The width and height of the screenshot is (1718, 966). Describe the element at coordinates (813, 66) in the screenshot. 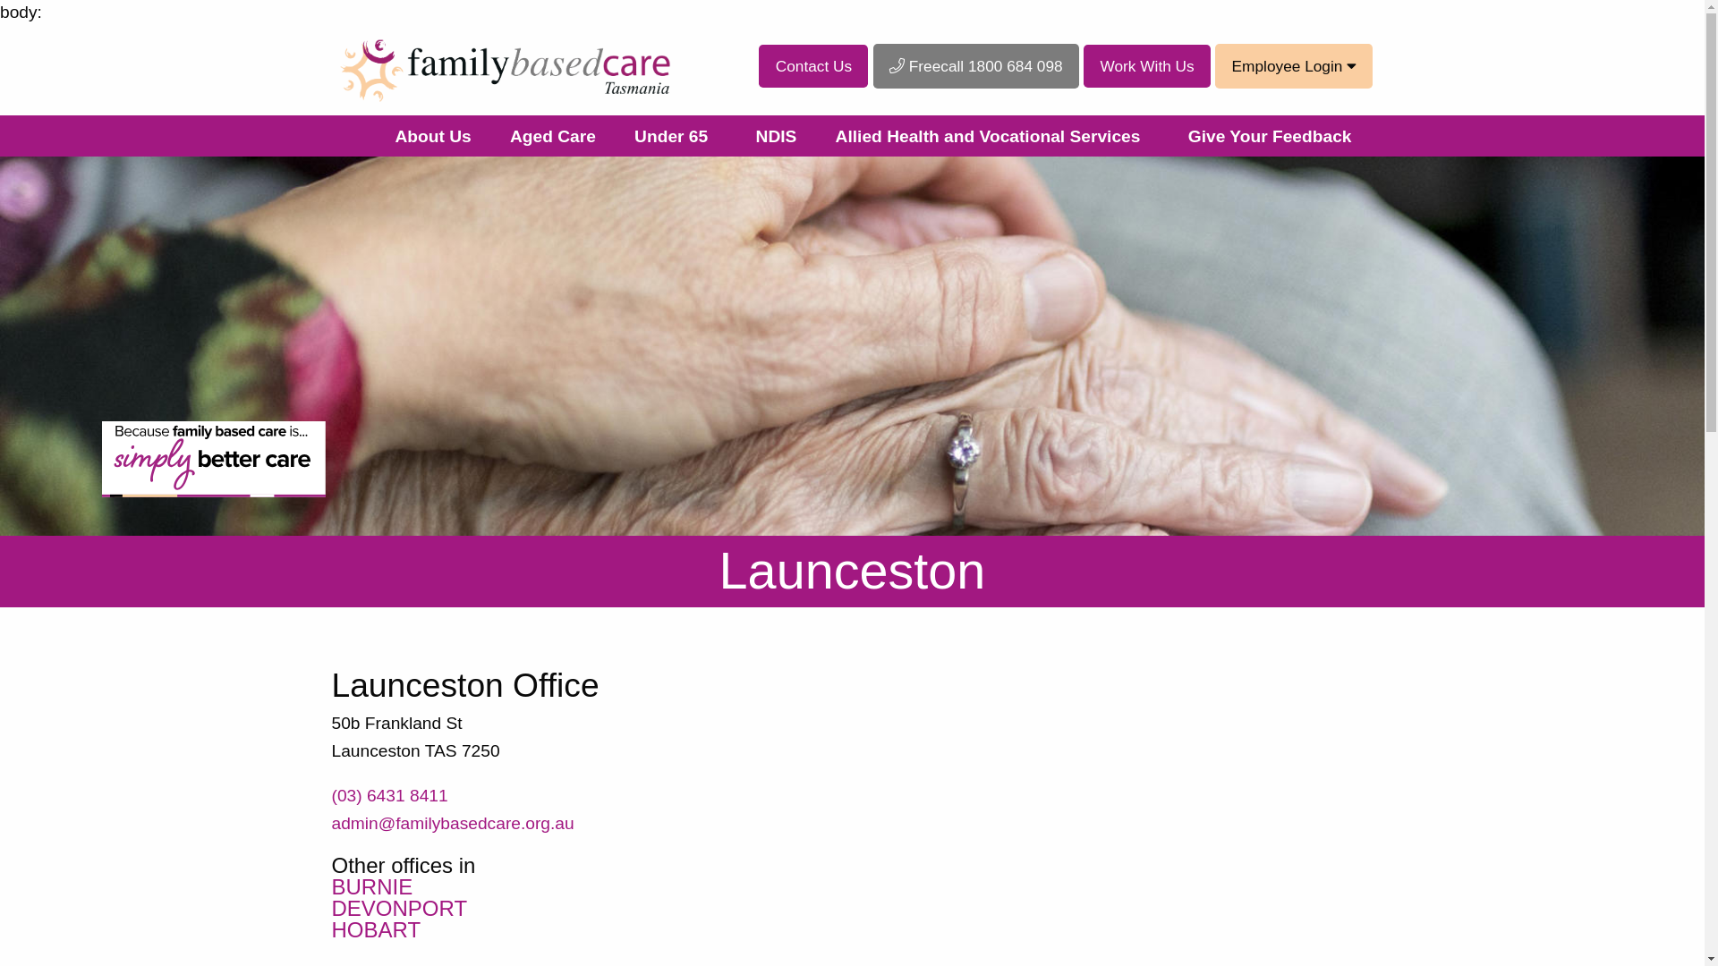

I see `Contact Us` at that location.